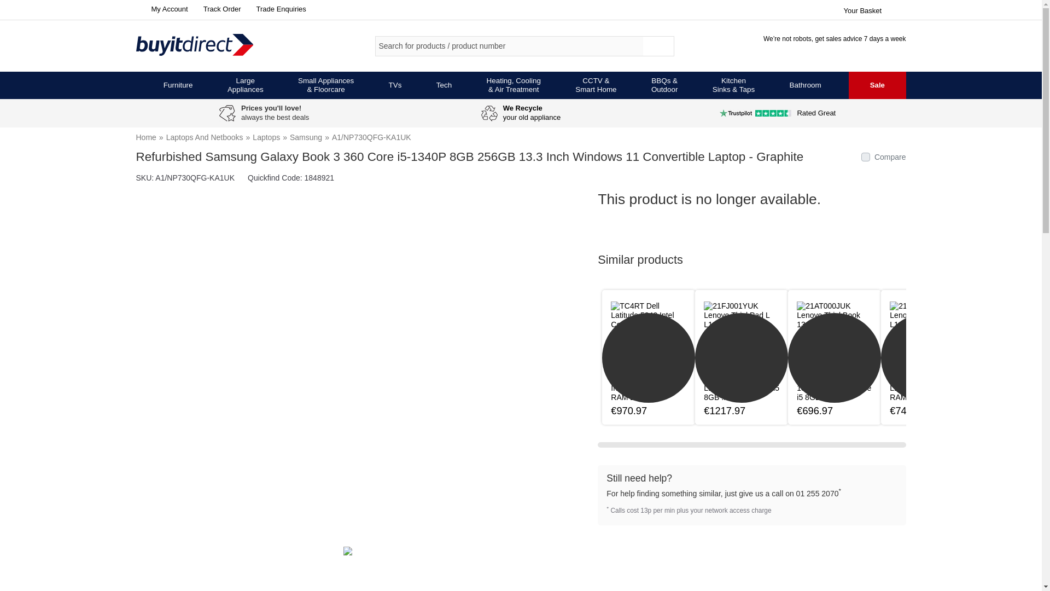  Describe the element at coordinates (874, 9) in the screenshot. I see `Your basket contains` at that location.